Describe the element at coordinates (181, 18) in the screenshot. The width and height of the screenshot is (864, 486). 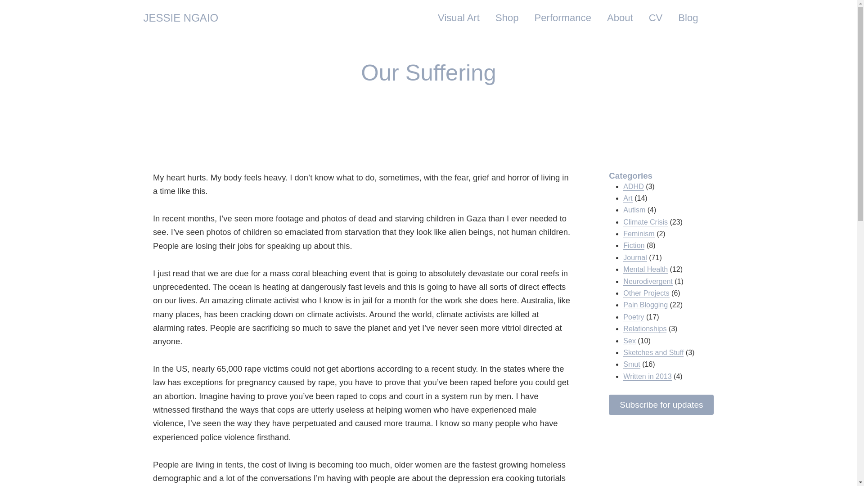
I see `JESSIE NGAIO` at that location.